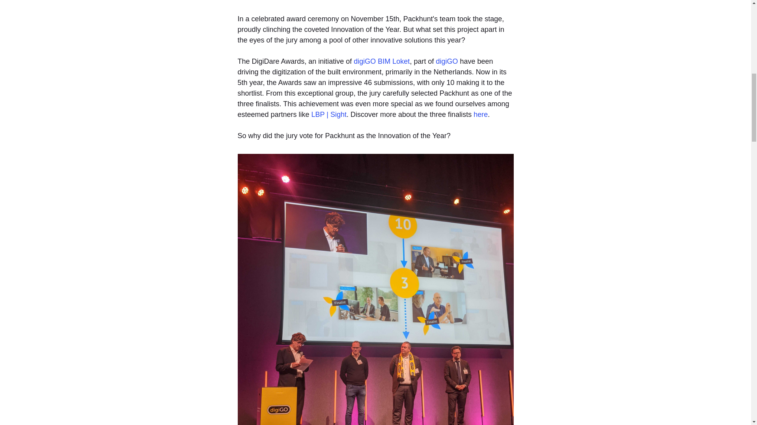  What do you see at coordinates (381, 61) in the screenshot?
I see `digiGO BIM Loket` at bounding box center [381, 61].